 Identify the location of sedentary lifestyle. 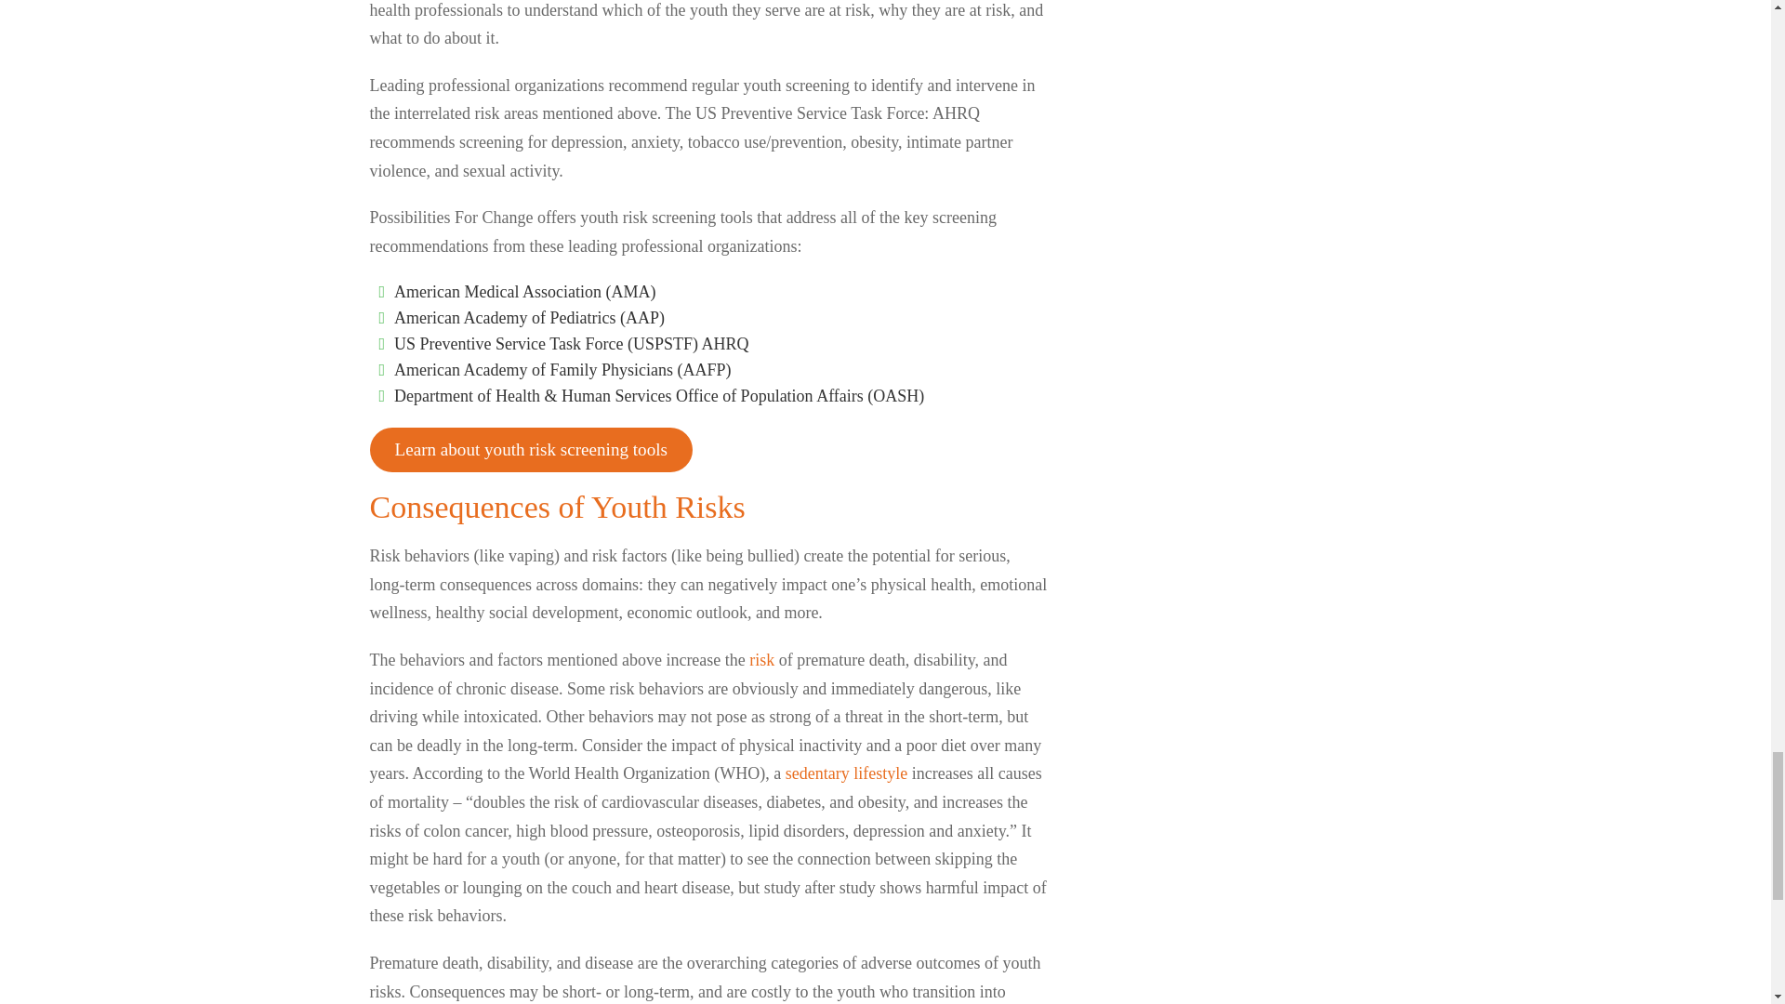
(846, 773).